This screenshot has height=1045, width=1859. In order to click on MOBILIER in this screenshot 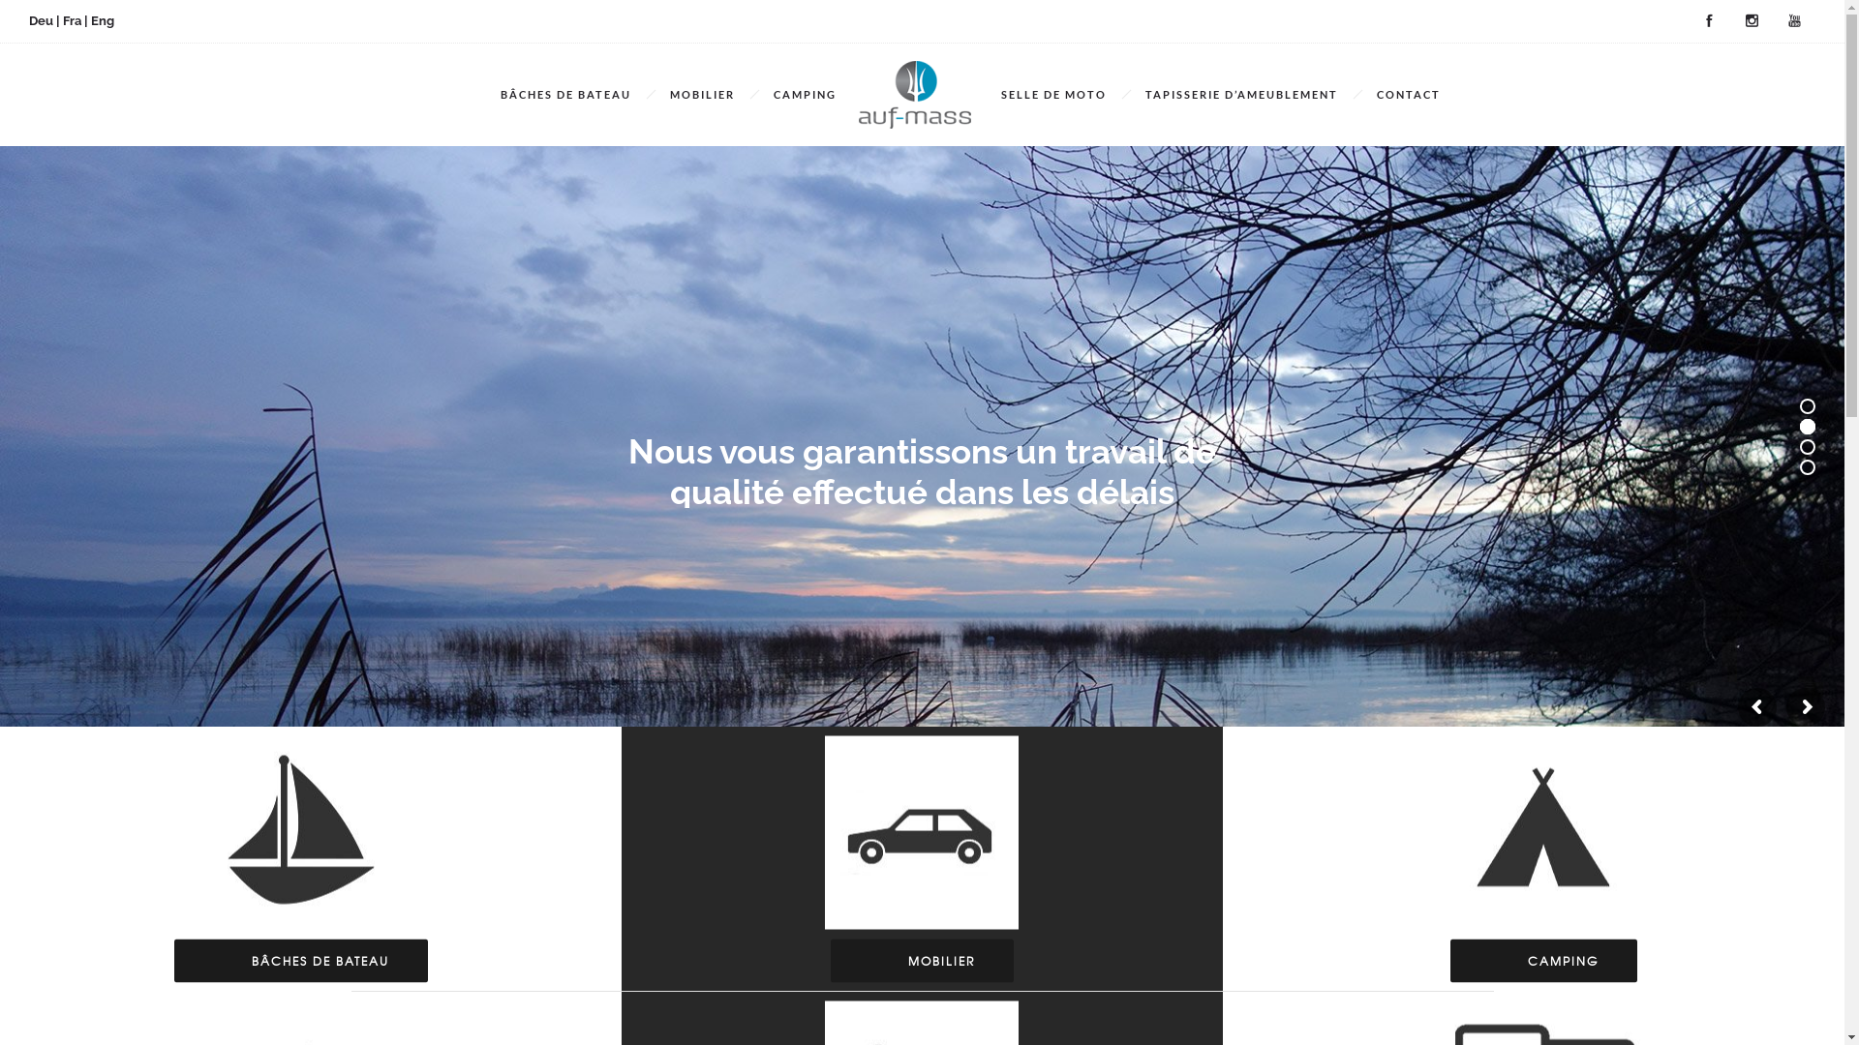, I will do `click(922, 962)`.